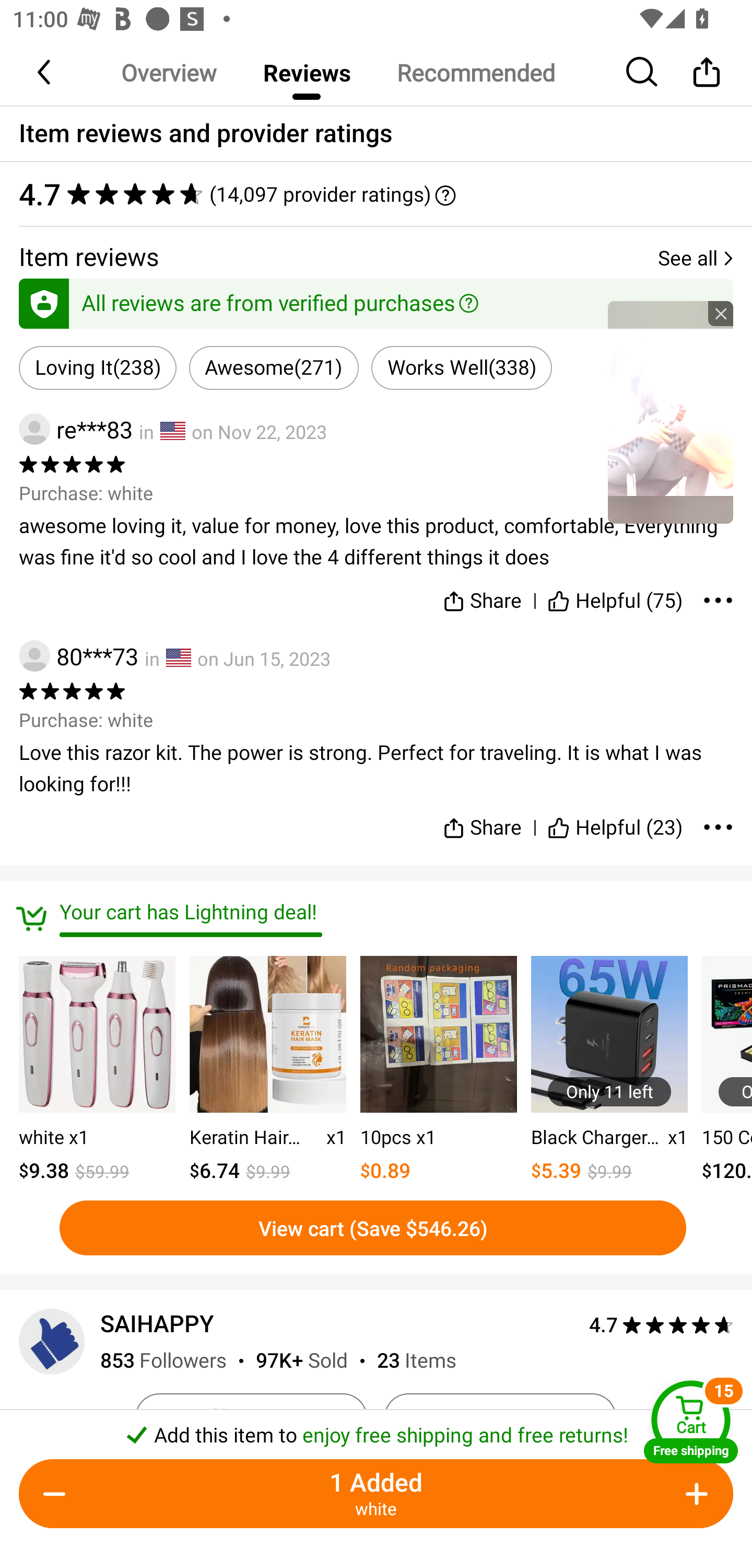 The width and height of the screenshot is (752, 1547). Describe the element at coordinates (671, 412) in the screenshot. I see `tronplayer_view` at that location.